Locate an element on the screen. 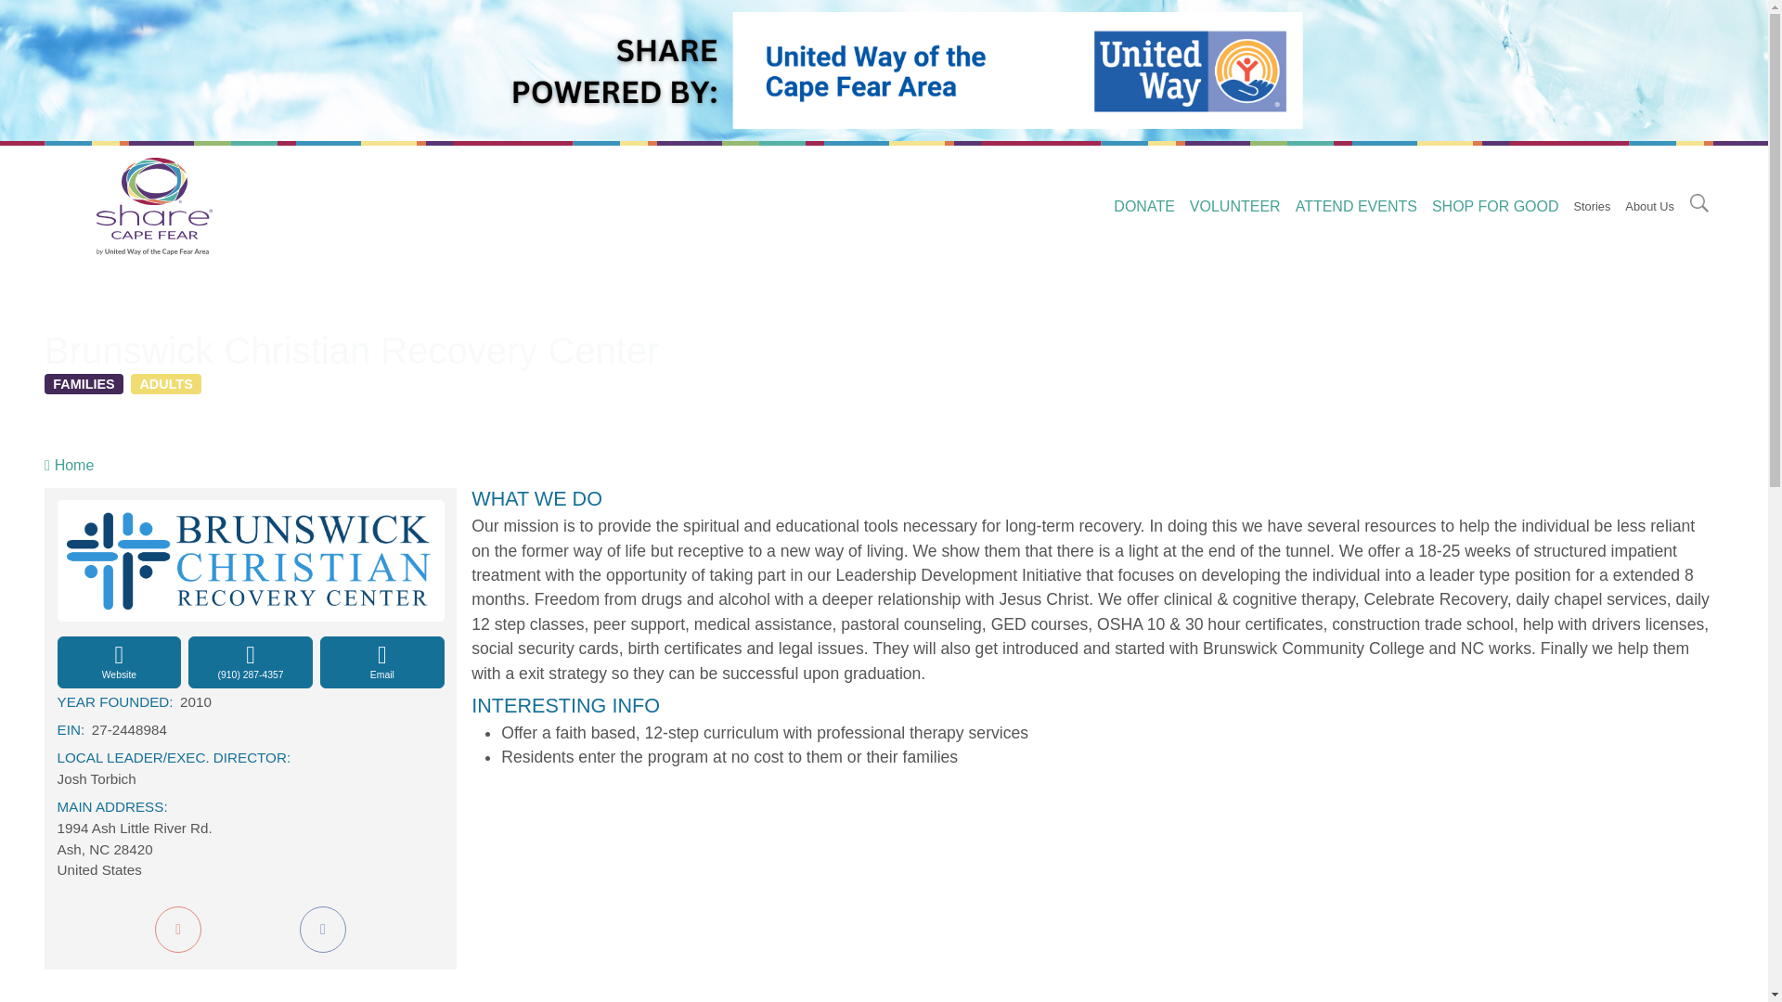  Website is located at coordinates (119, 662).